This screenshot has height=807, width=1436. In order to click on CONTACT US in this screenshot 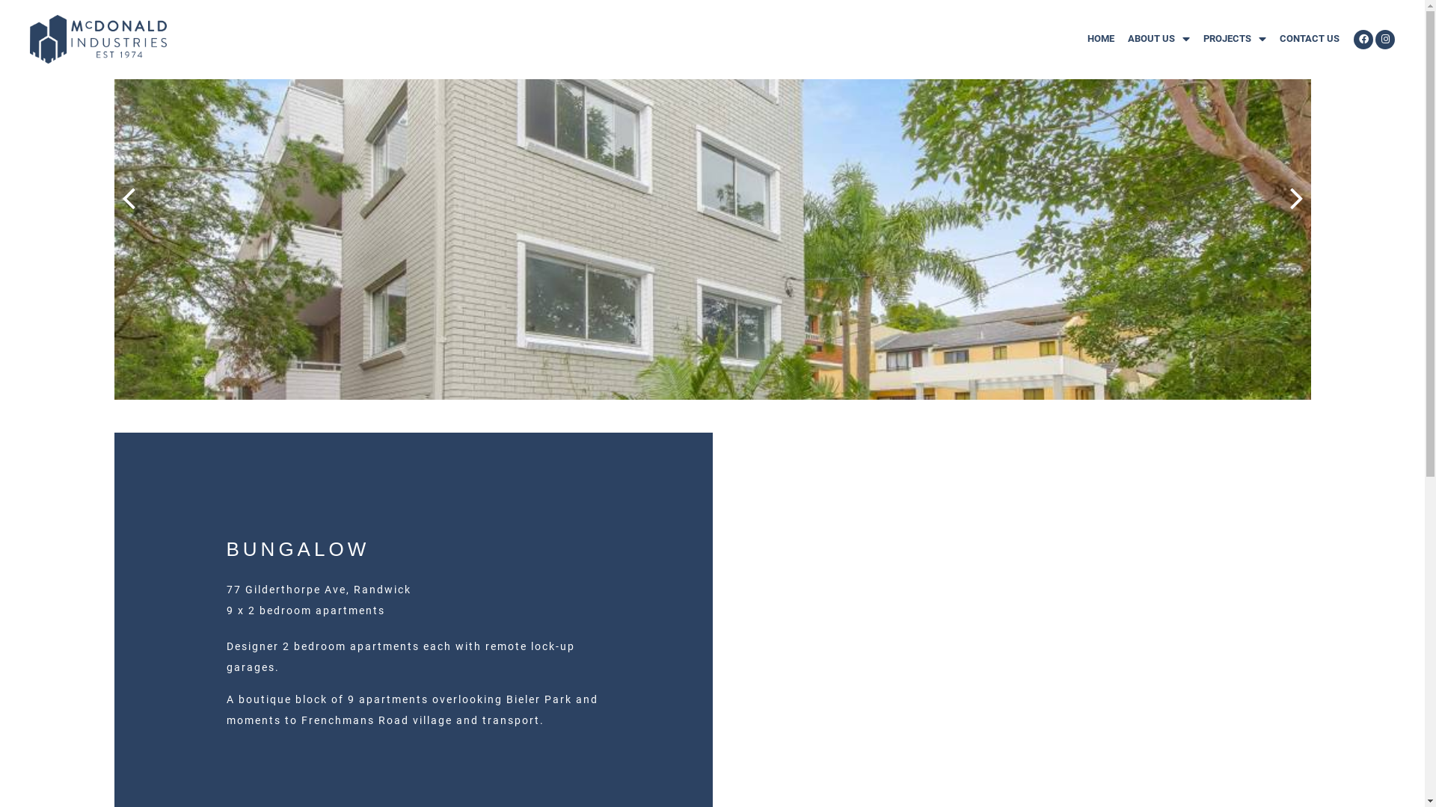, I will do `click(1310, 39)`.